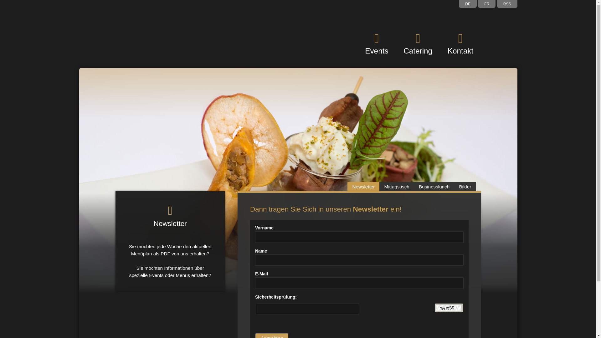  Describe the element at coordinates (159, 43) in the screenshot. I see `Atelier - die Location` at that location.